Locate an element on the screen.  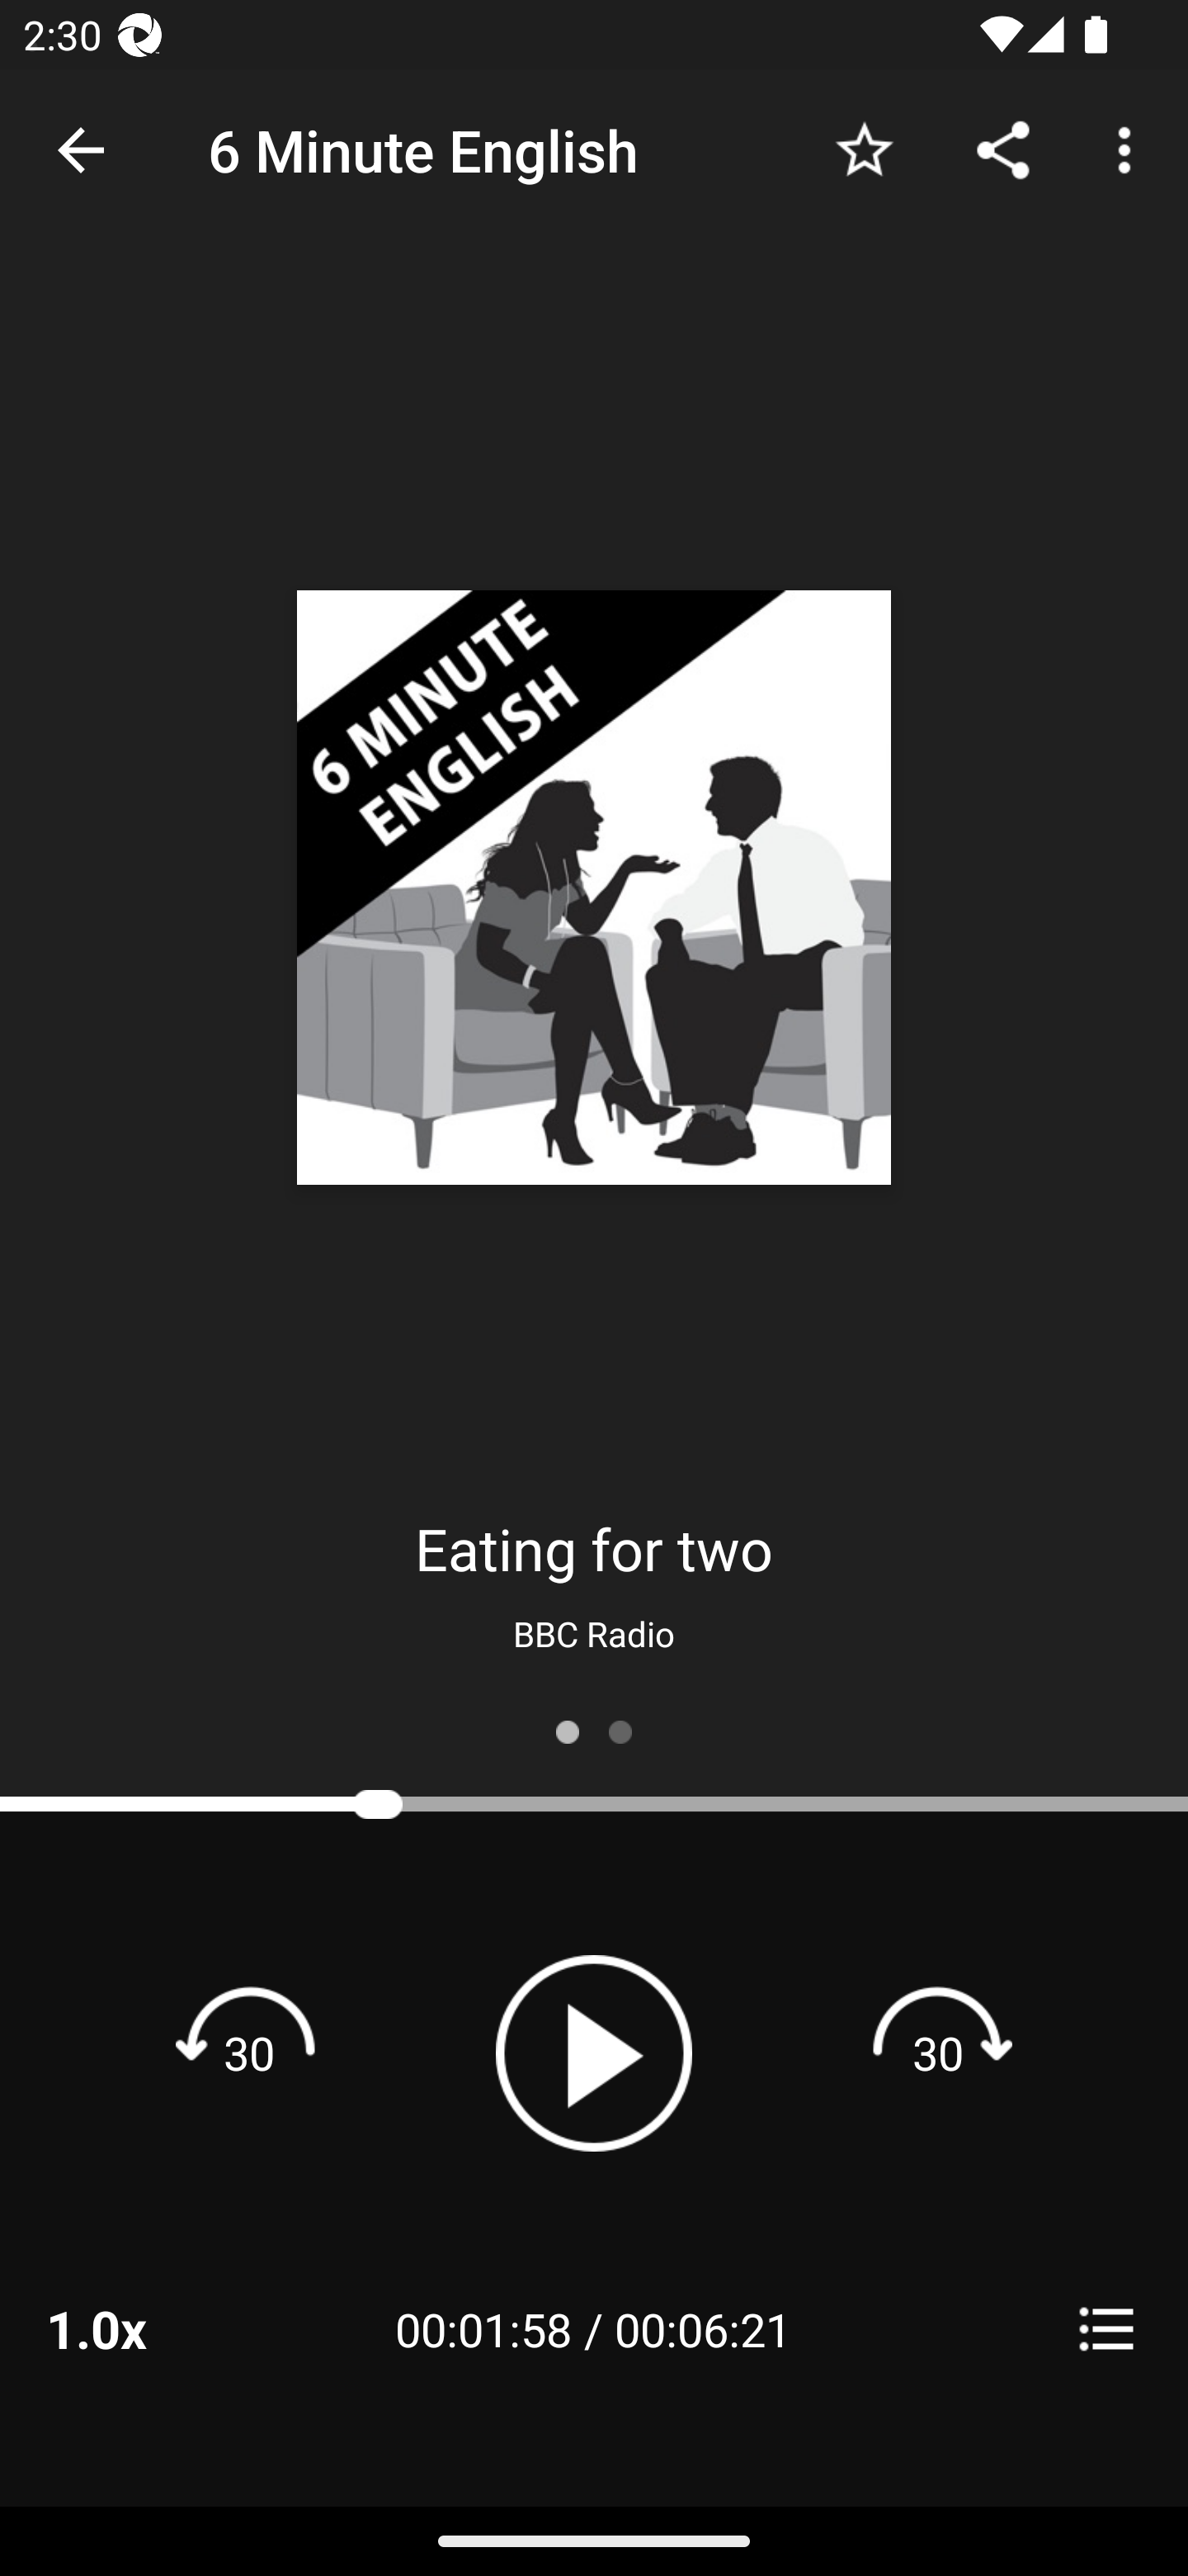
Share... is located at coordinates (1003, 149).